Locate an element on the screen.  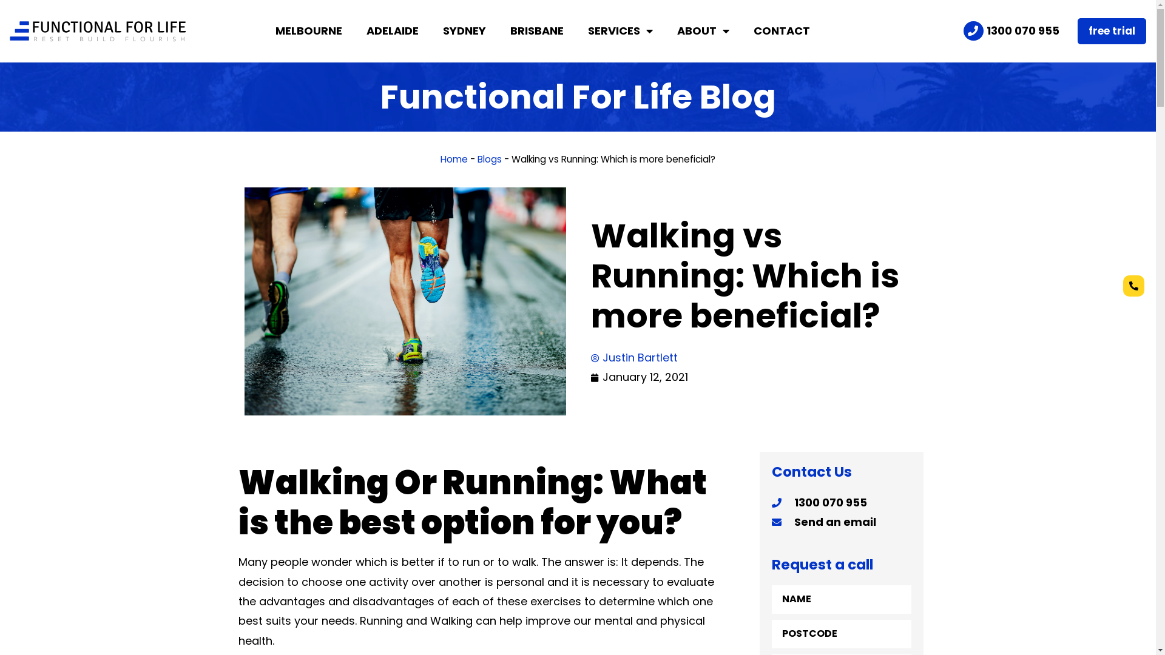
SERVICES is located at coordinates (620, 31).